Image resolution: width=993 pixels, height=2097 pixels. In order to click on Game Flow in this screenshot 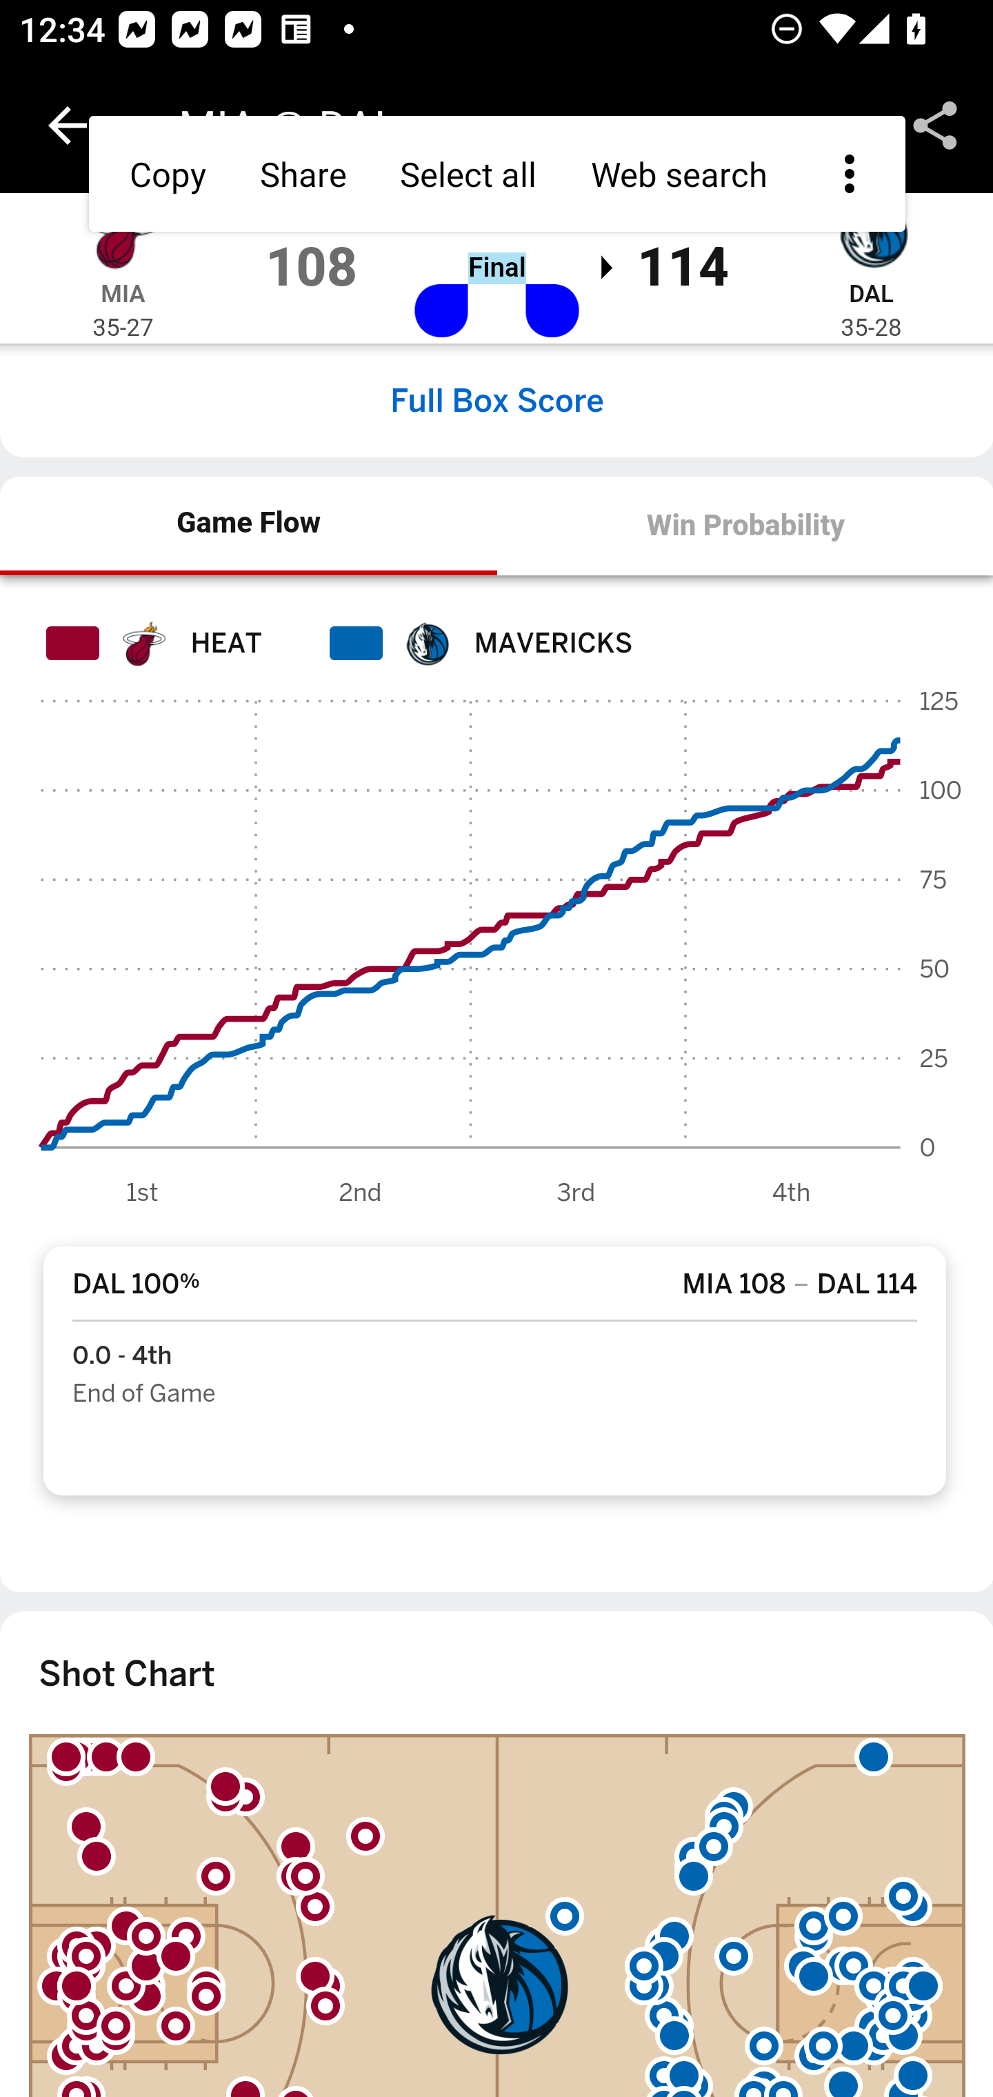, I will do `click(250, 524)`.